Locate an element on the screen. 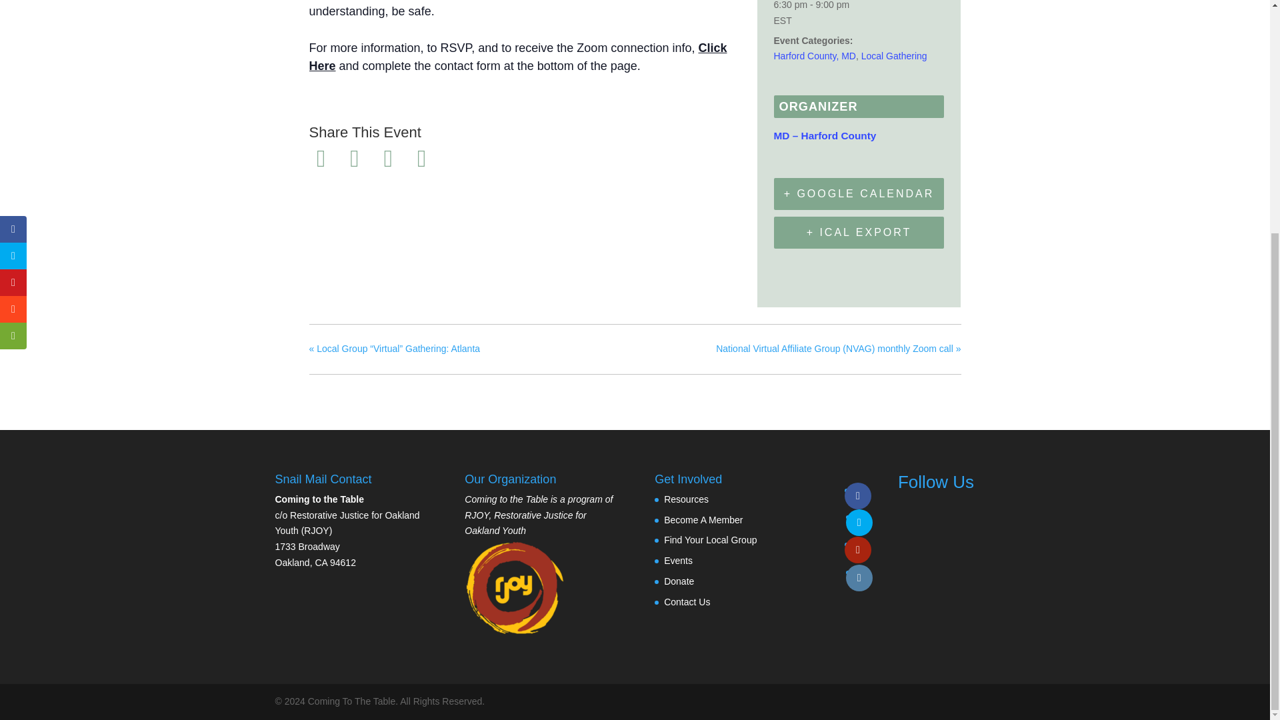  Email is located at coordinates (387, 159).